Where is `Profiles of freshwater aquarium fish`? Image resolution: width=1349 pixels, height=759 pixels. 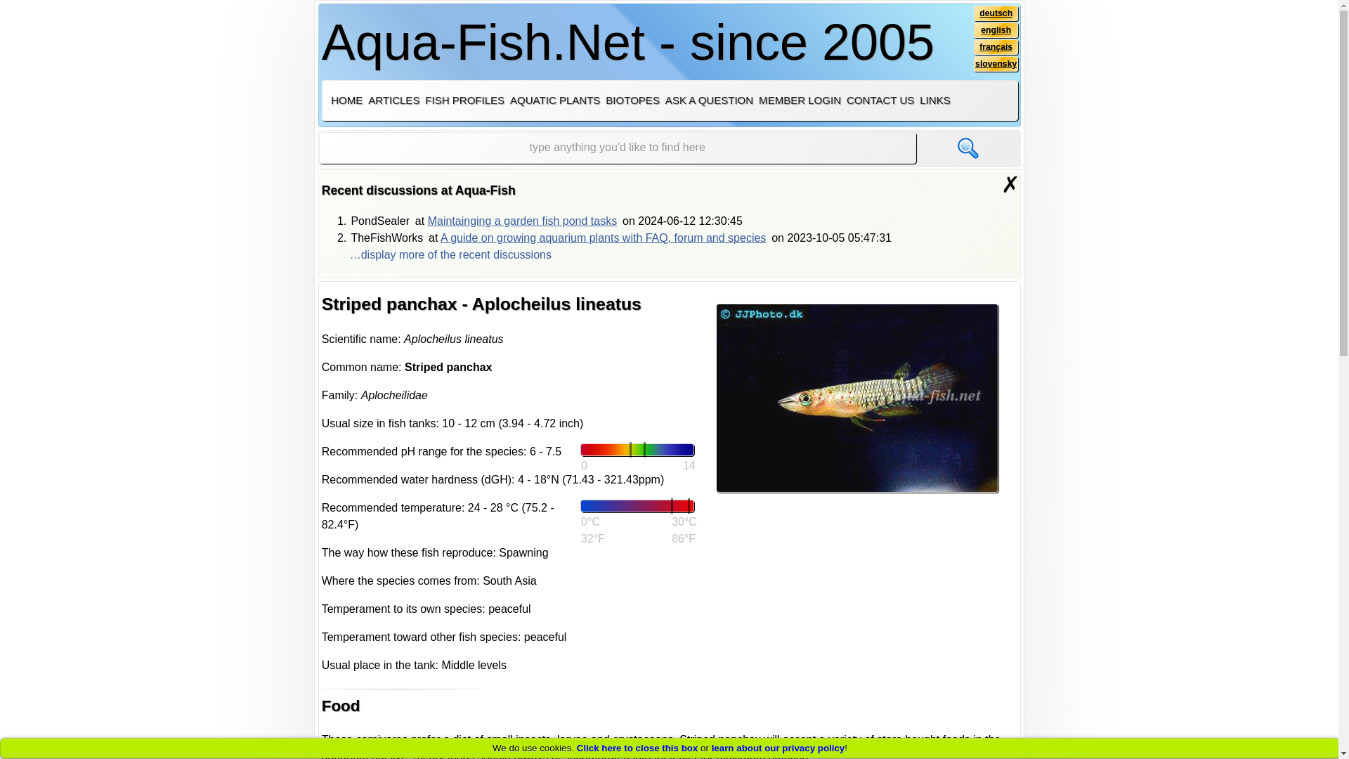
Profiles of freshwater aquarium fish is located at coordinates (464, 100).